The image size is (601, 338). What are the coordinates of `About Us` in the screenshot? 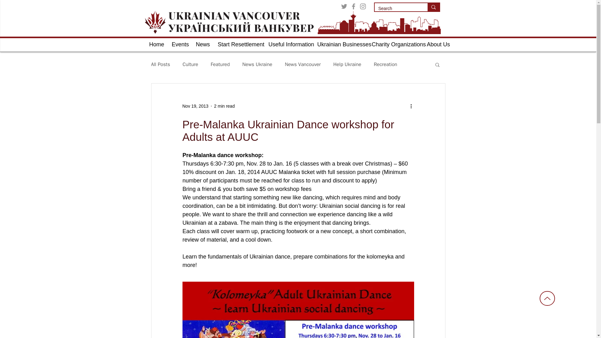 It's located at (436, 44).